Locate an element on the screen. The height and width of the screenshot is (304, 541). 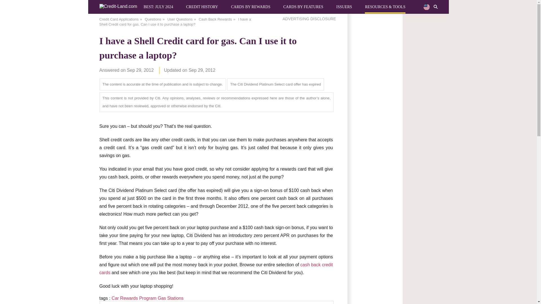
CARDS BY FEATURES is located at coordinates (303, 7).